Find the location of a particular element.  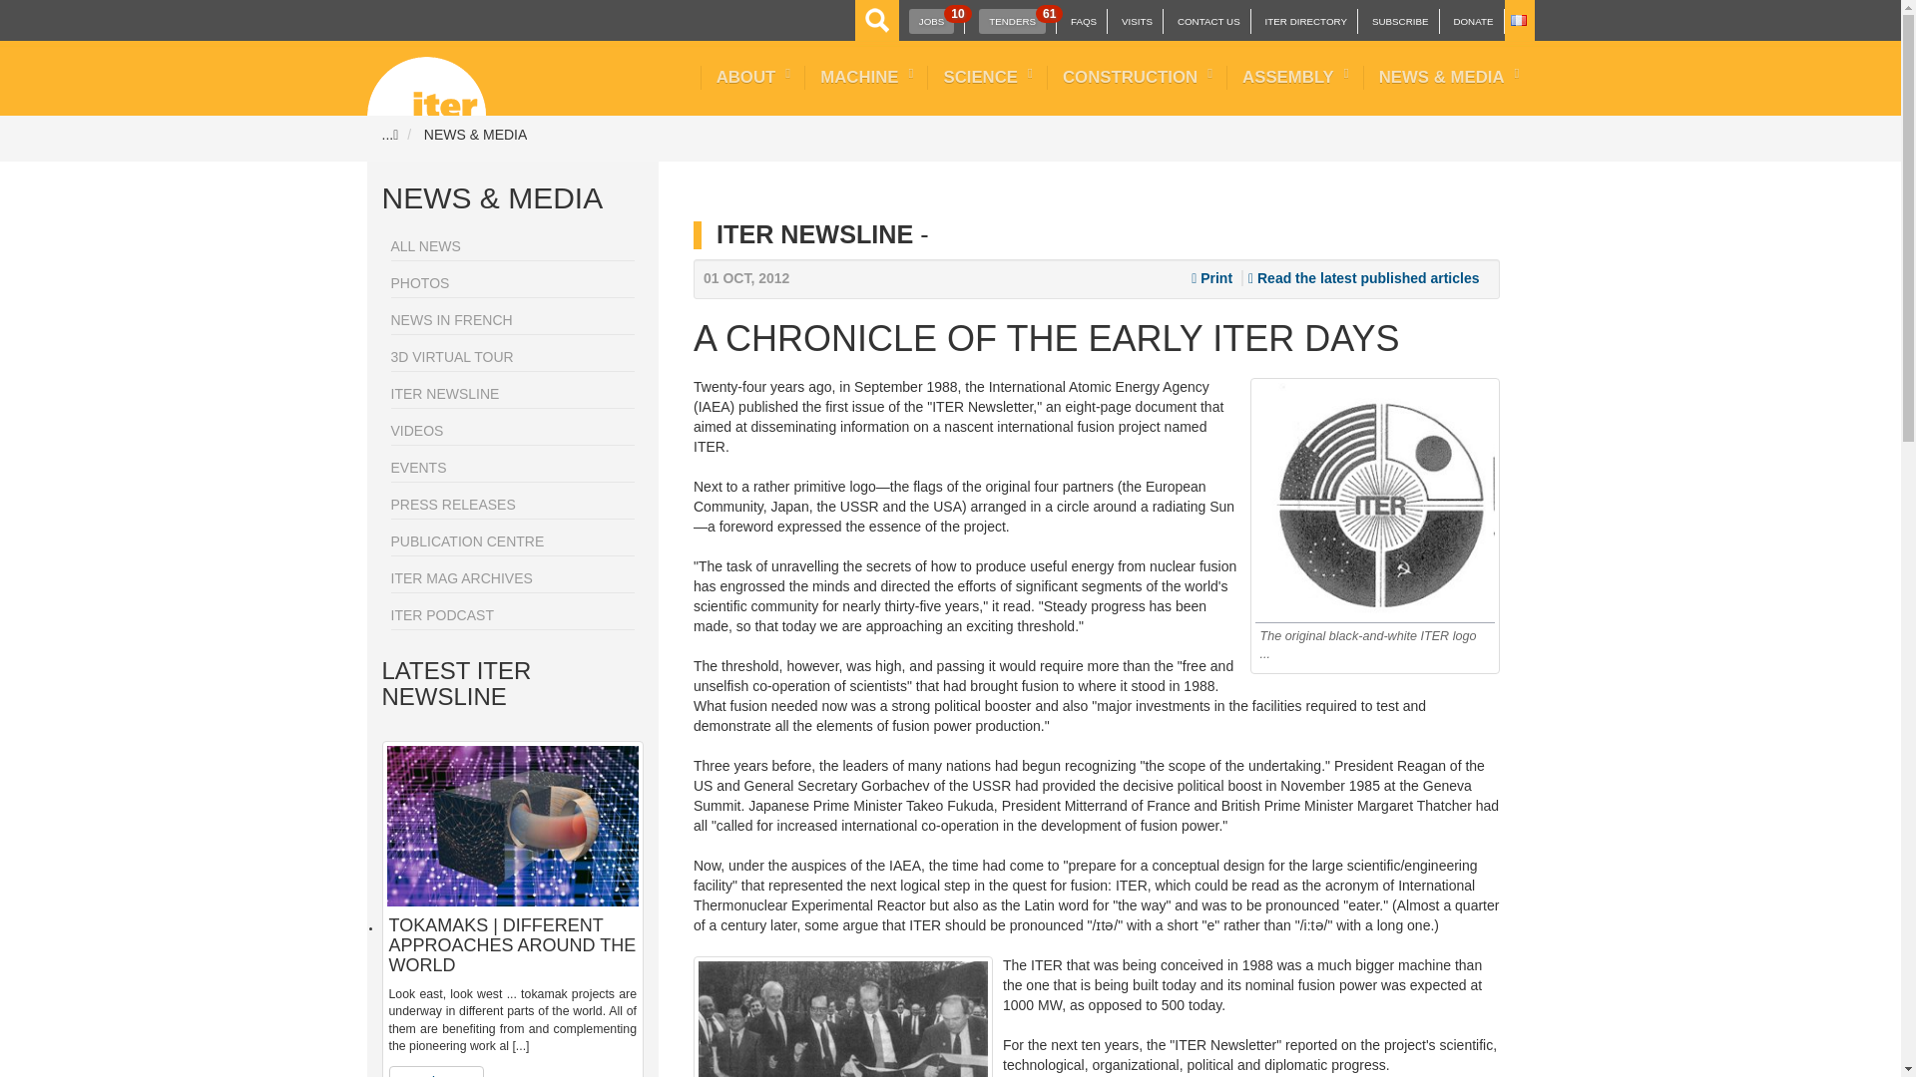

FAQS is located at coordinates (1084, 22).